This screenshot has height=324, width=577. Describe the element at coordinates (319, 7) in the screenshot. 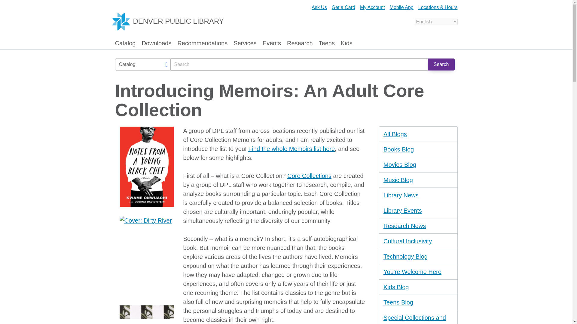

I see `Ask Us` at that location.